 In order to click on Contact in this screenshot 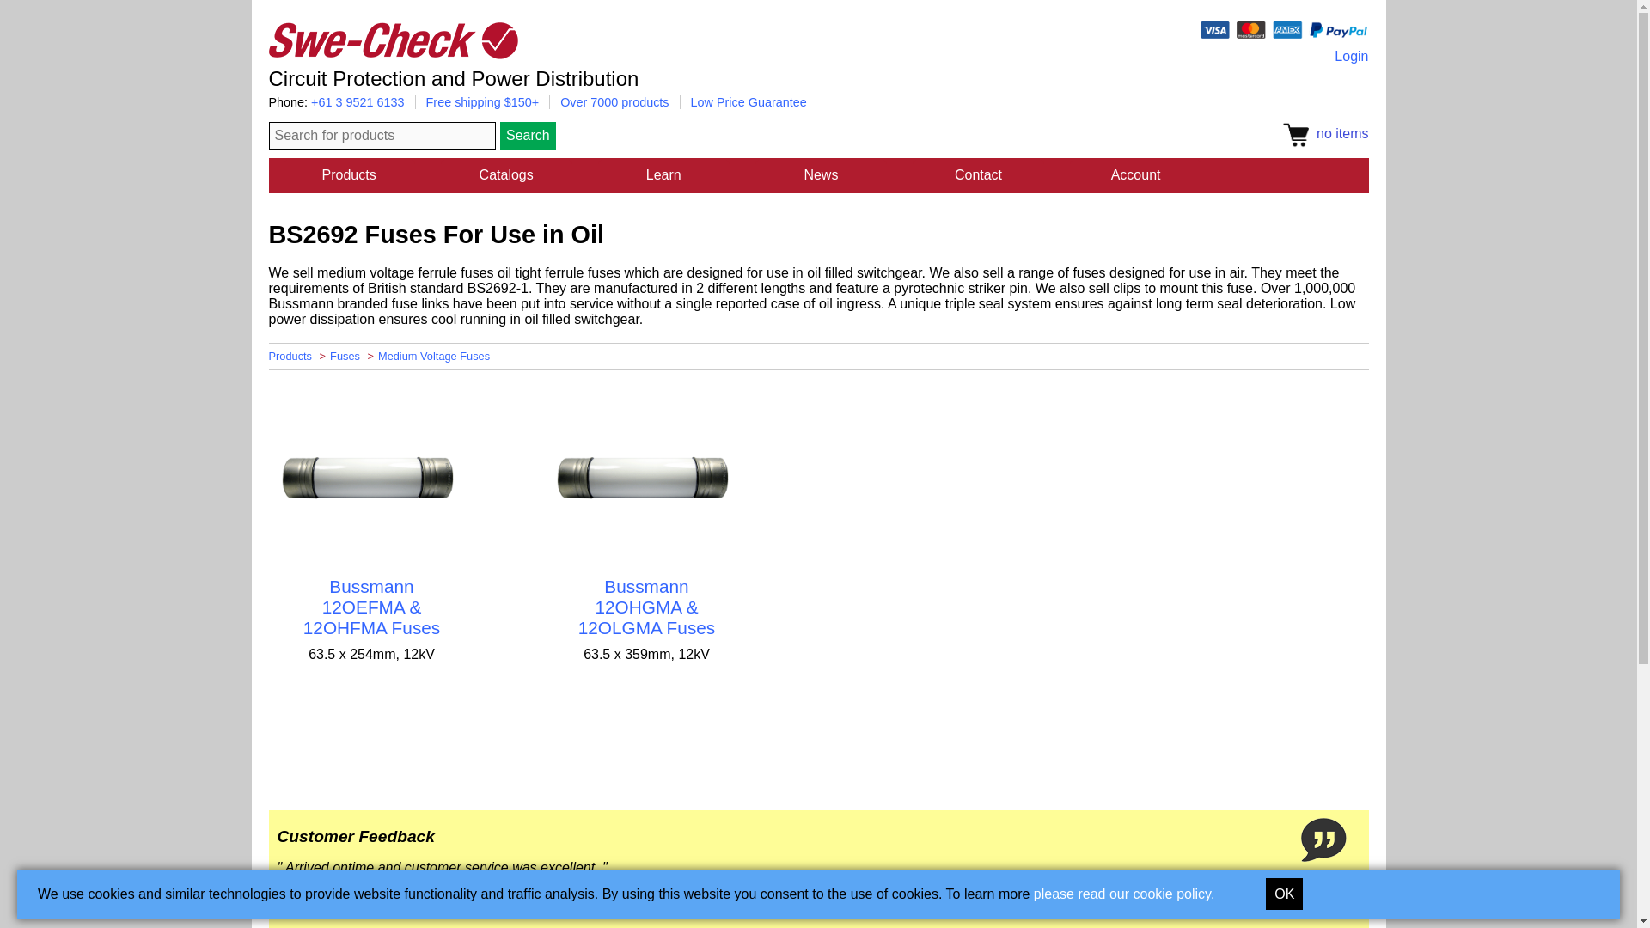, I will do `click(978, 175)`.